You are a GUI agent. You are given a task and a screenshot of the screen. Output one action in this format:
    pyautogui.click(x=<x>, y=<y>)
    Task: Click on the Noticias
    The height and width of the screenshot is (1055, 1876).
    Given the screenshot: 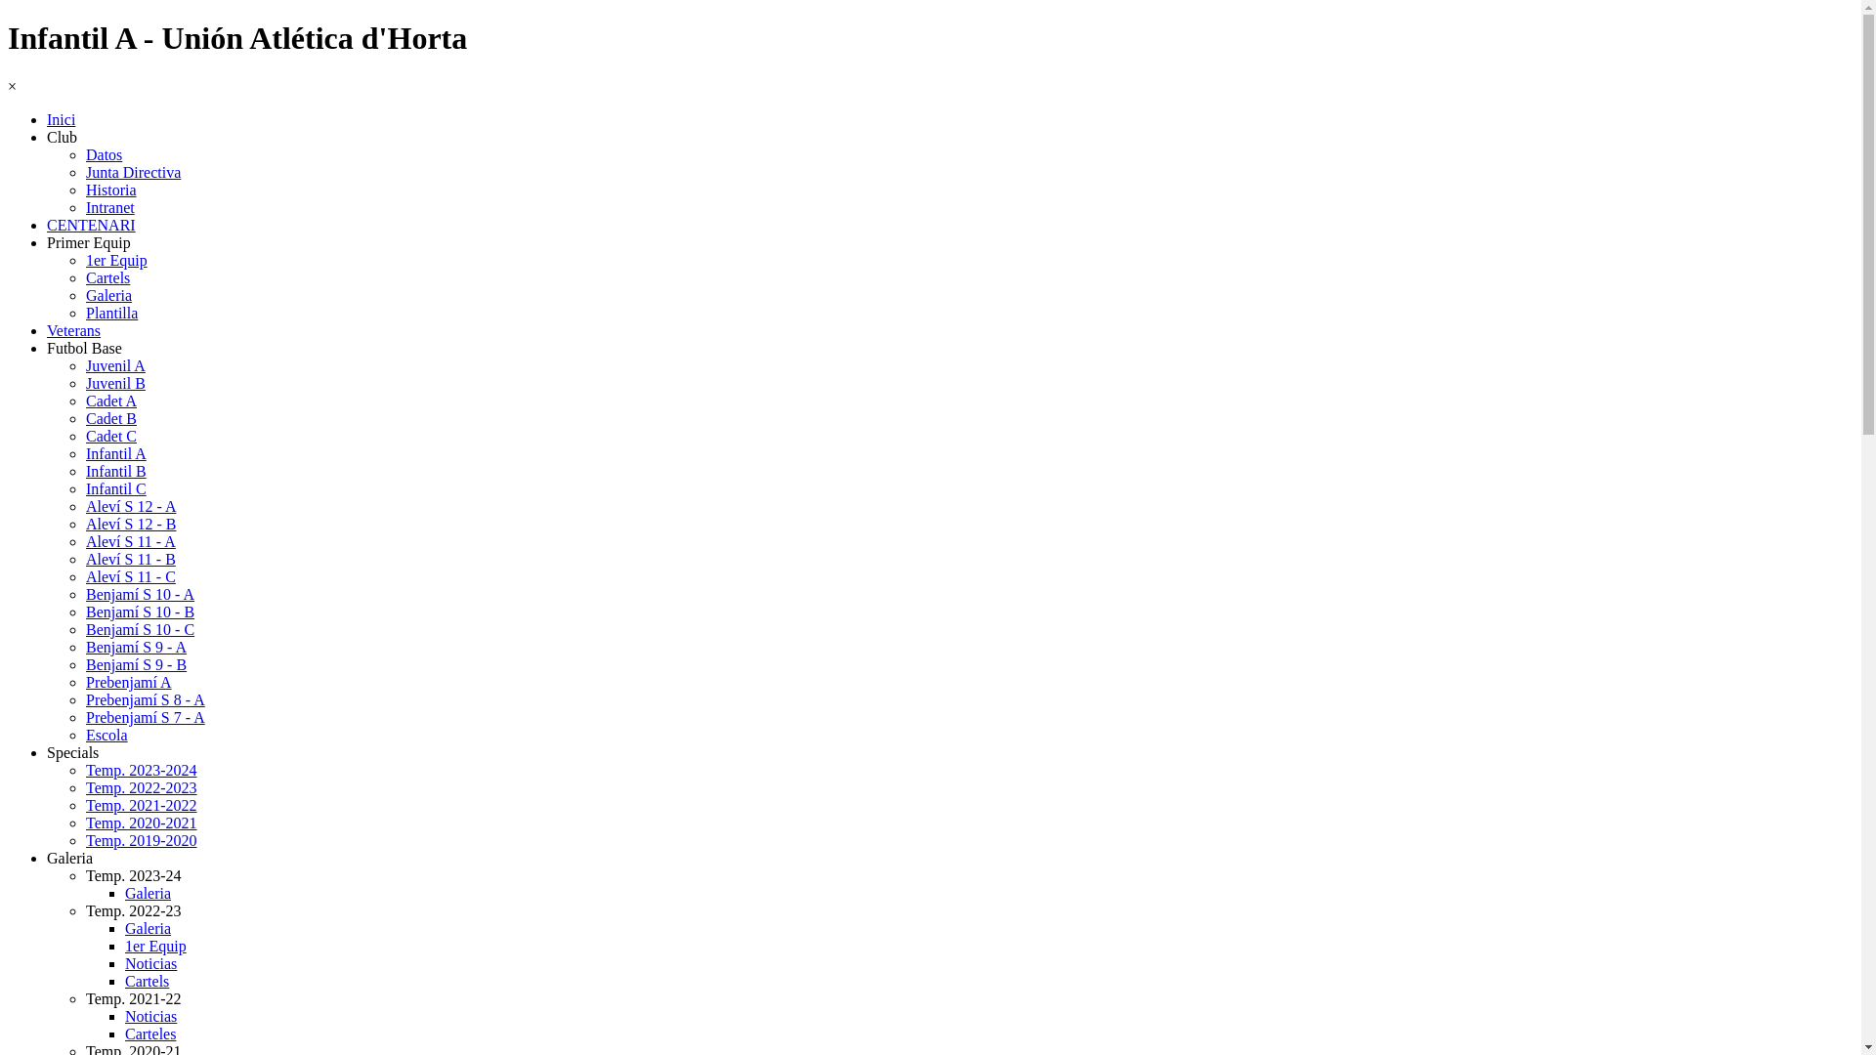 What is the action you would take?
    pyautogui.click(x=150, y=963)
    